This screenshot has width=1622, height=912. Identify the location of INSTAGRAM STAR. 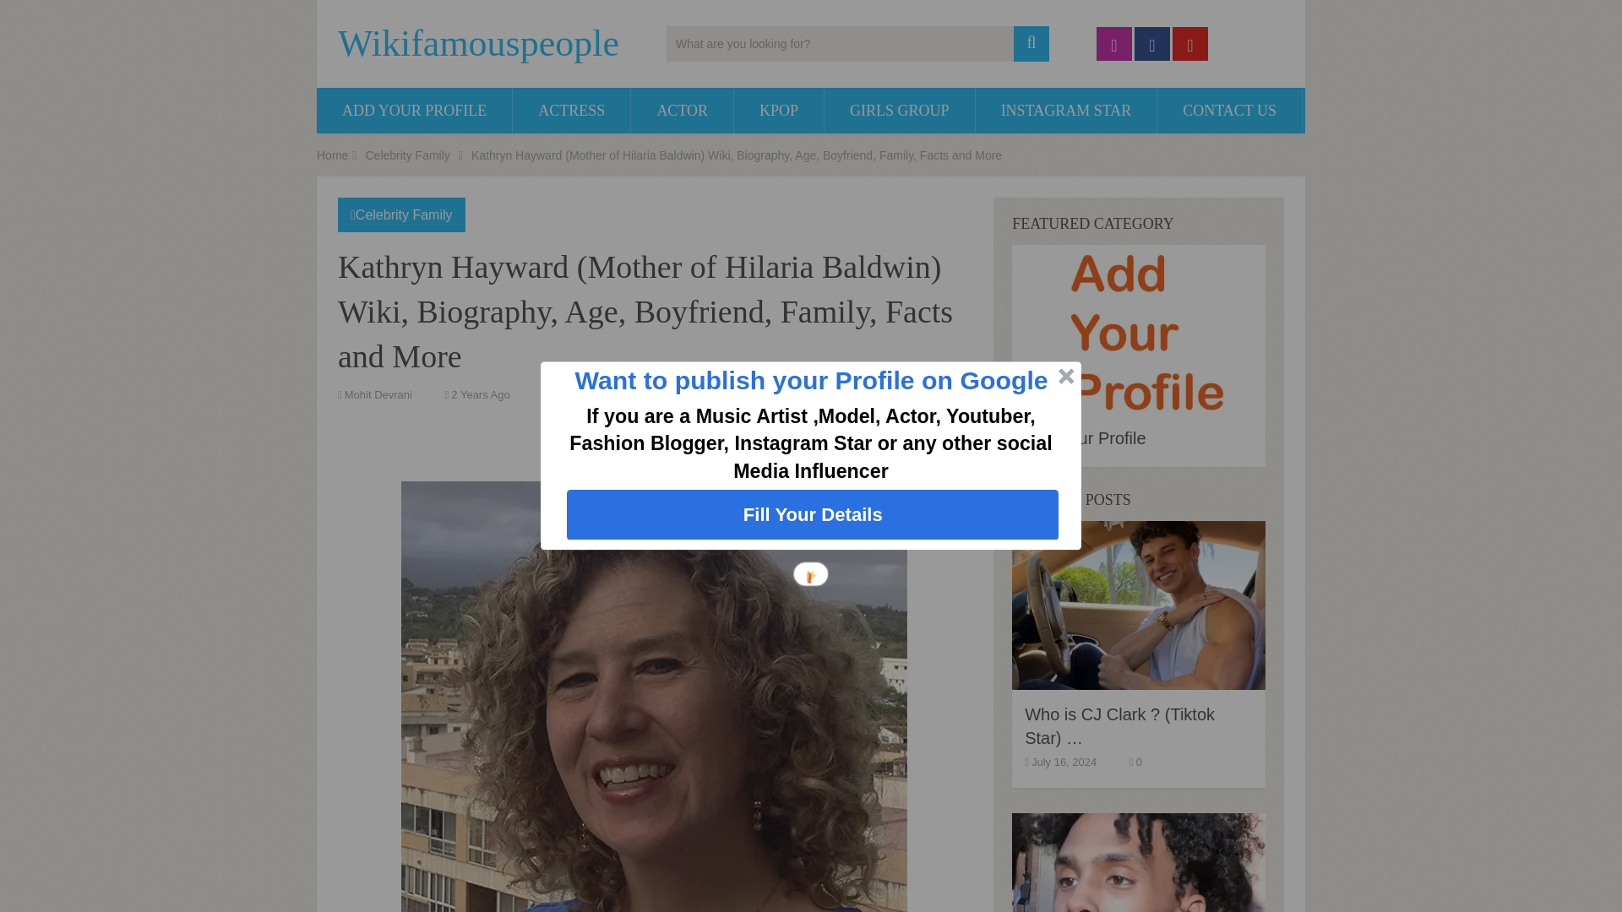
(1066, 110).